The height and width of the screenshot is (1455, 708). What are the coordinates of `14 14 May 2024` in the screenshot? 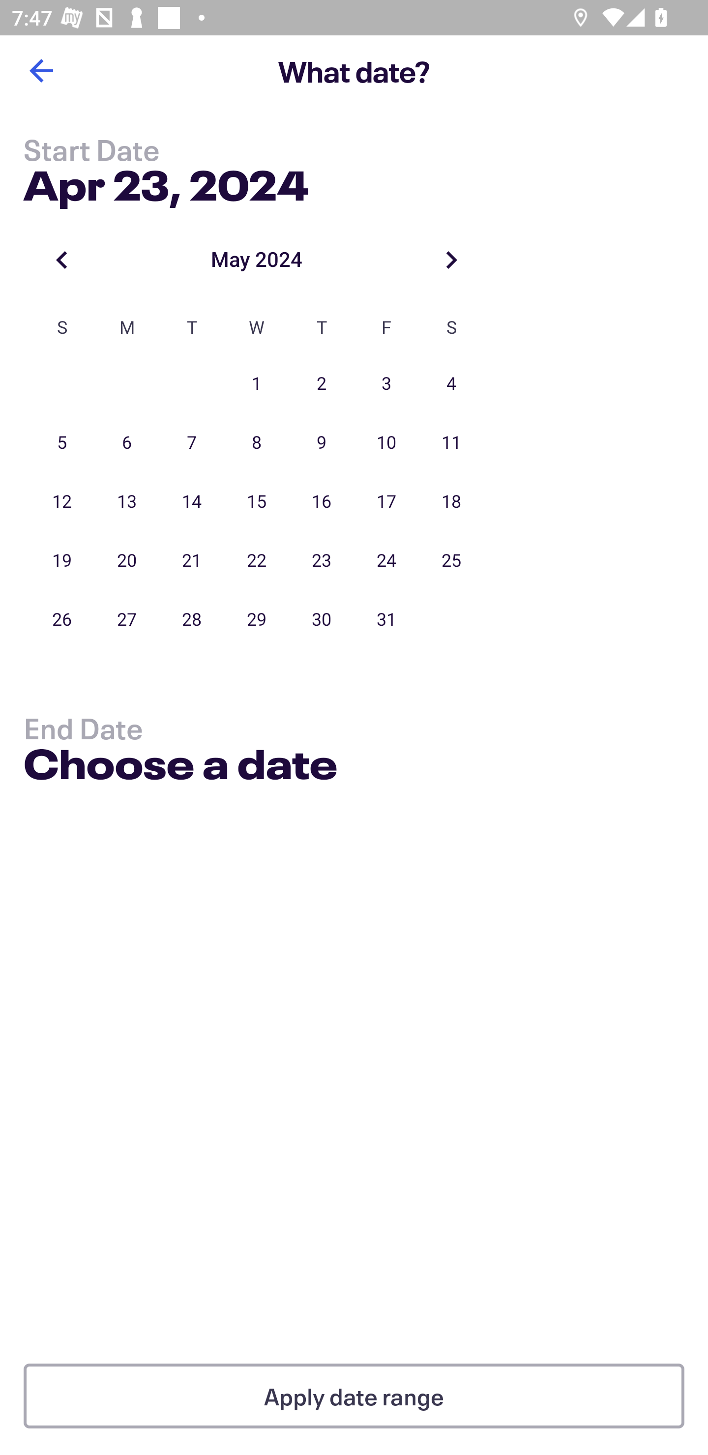 It's located at (192, 502).